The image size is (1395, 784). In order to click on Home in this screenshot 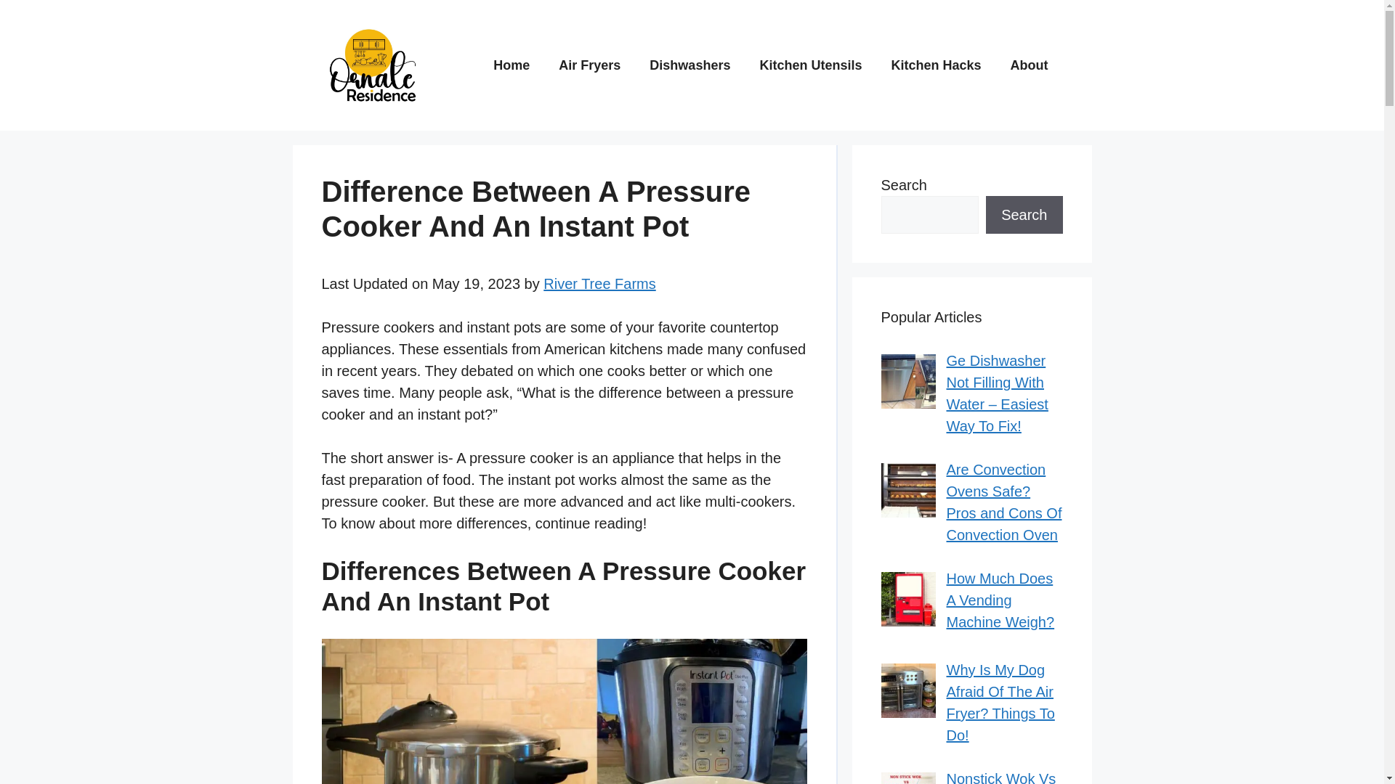, I will do `click(511, 65)`.